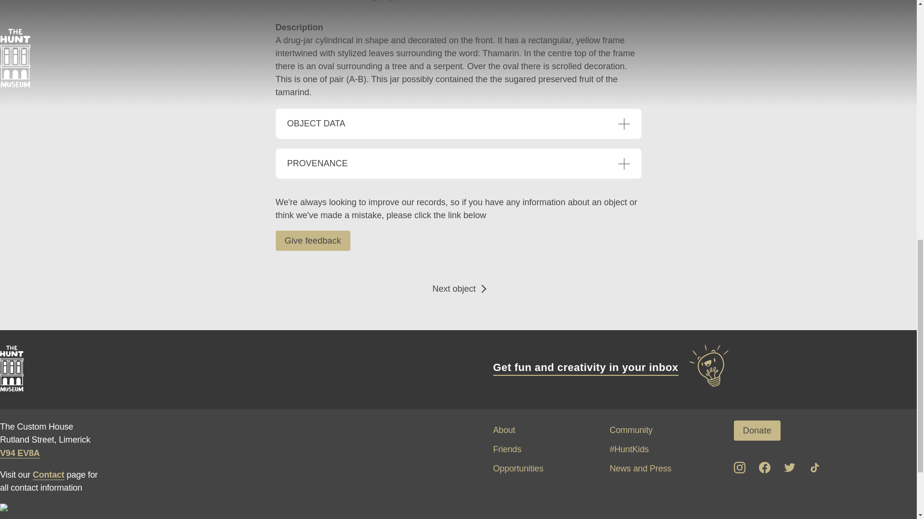 The width and height of the screenshot is (924, 519). I want to click on News and Press, so click(641, 469).